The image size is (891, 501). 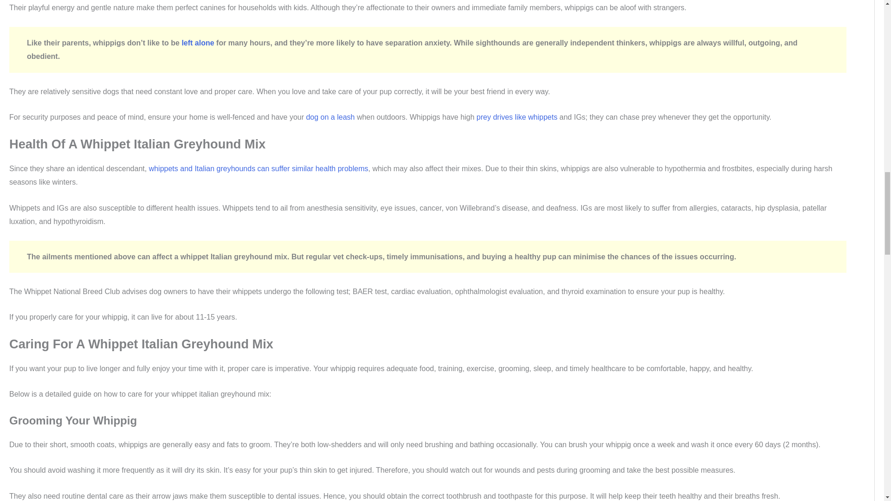 What do you see at coordinates (517, 117) in the screenshot?
I see `prey drives like whippets` at bounding box center [517, 117].